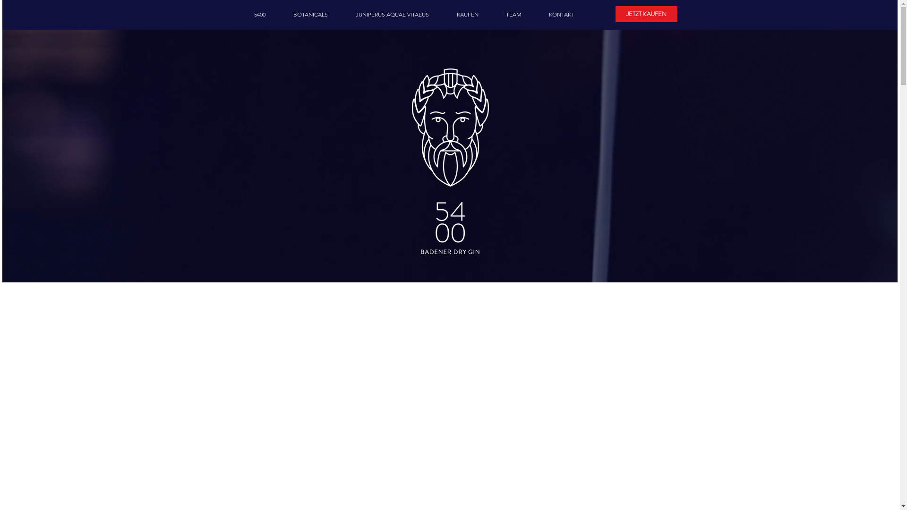 The height and width of the screenshot is (510, 907). Describe the element at coordinates (311, 15) in the screenshot. I see `BOTANICALS` at that location.